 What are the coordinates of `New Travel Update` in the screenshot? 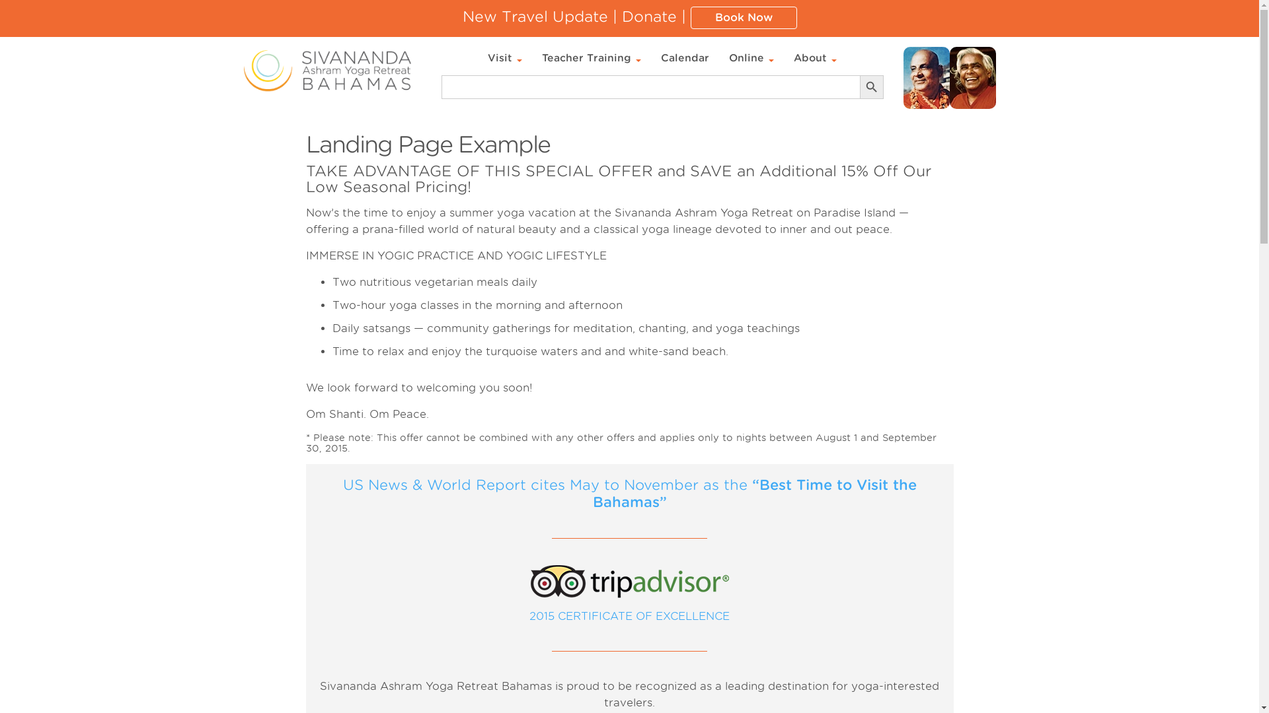 It's located at (535, 16).